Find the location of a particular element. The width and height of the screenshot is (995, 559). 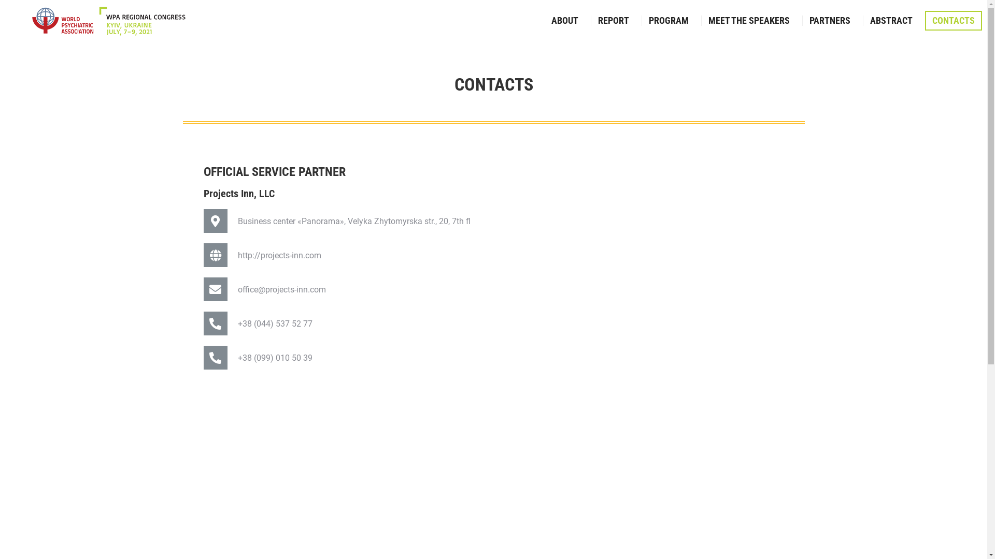

ABSTRACT is located at coordinates (891, 21).